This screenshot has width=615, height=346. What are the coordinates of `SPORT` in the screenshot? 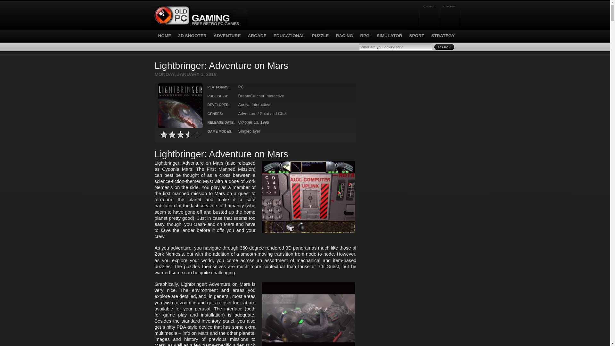 It's located at (417, 35).